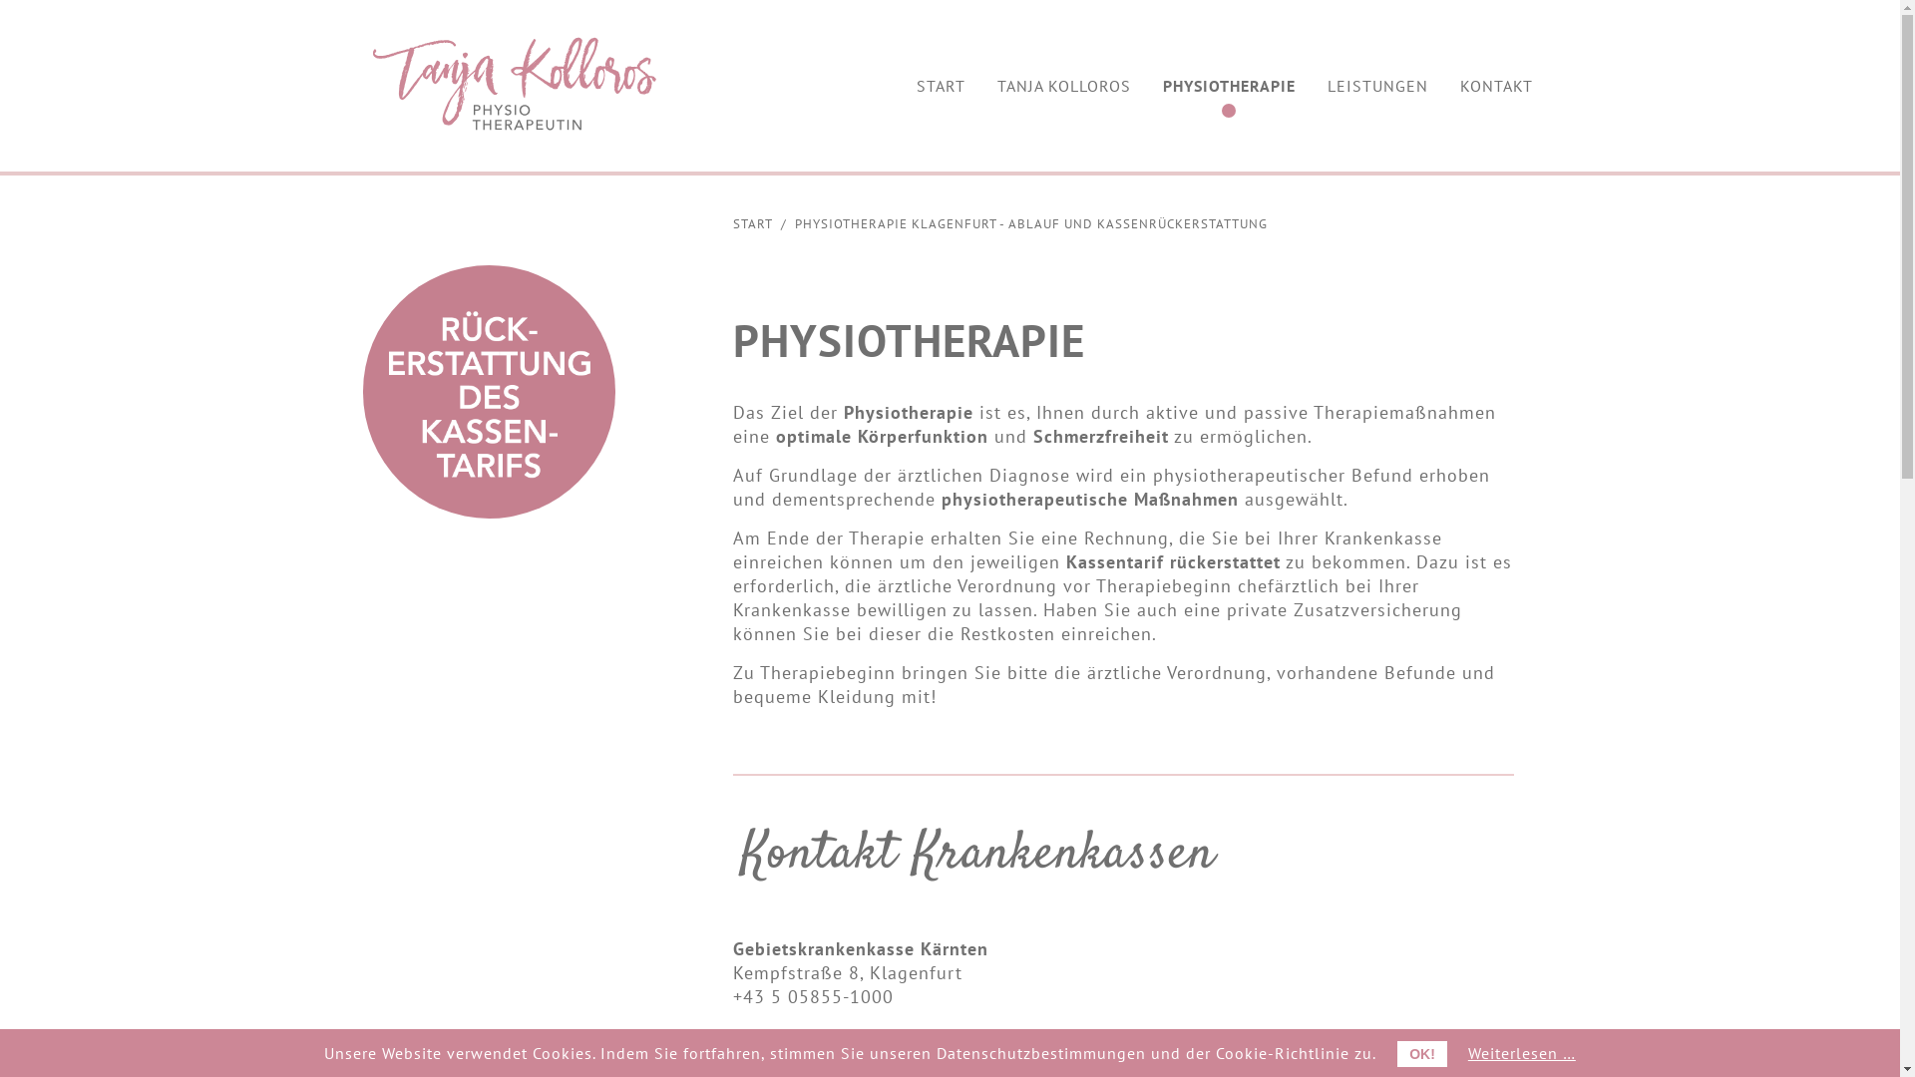  Describe the element at coordinates (1229, 86) in the screenshot. I see `PHYSIOTHERAPIE` at that location.